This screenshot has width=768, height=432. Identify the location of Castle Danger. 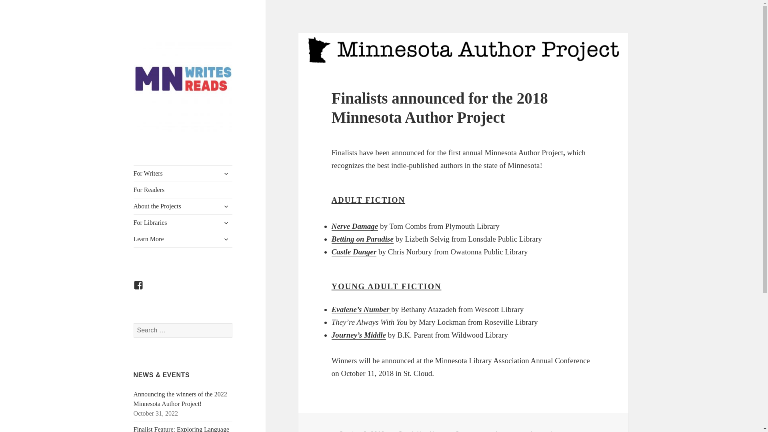
(354, 252).